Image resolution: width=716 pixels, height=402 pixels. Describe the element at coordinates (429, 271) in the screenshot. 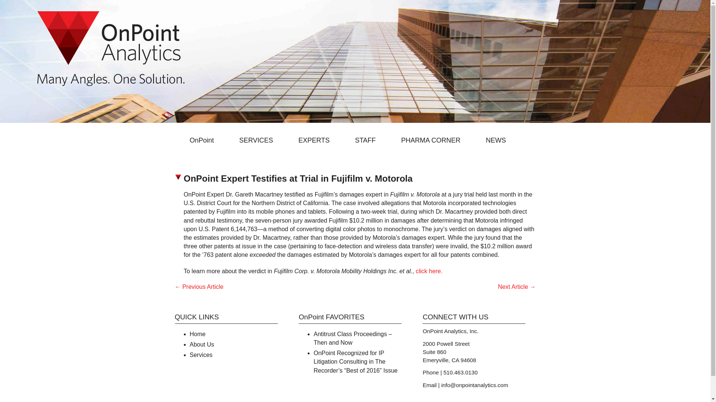

I see `click here.` at that location.